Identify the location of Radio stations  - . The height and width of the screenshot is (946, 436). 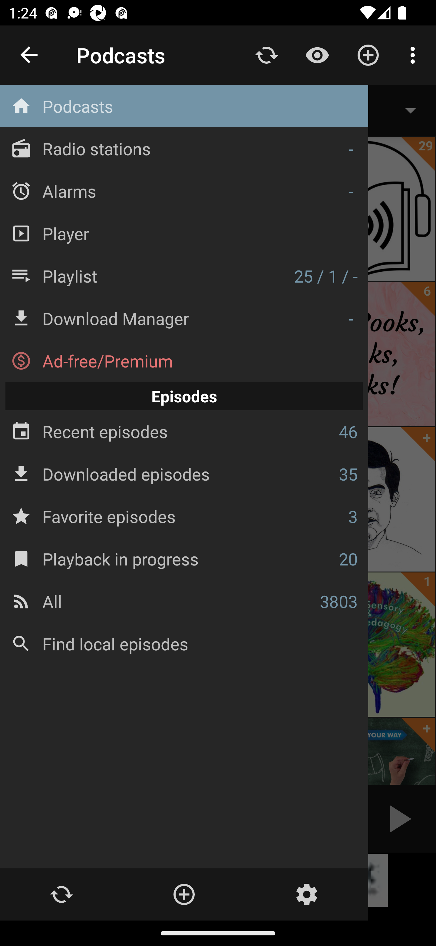
(184, 149).